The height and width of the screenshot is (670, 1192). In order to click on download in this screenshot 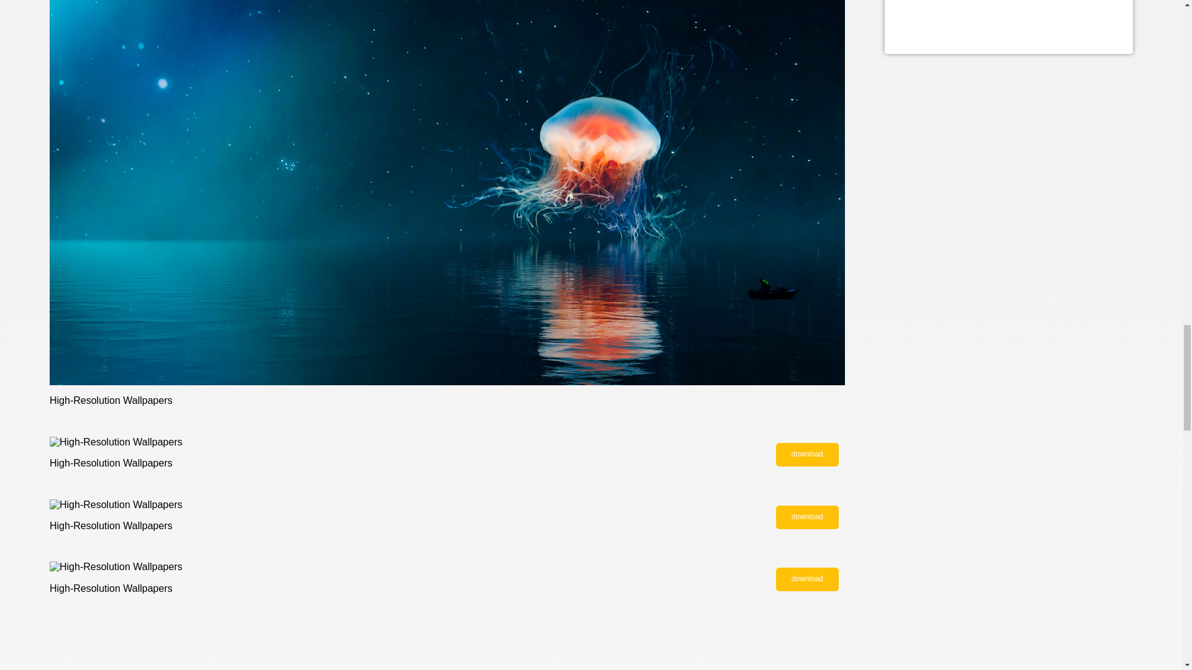, I will do `click(807, 454)`.